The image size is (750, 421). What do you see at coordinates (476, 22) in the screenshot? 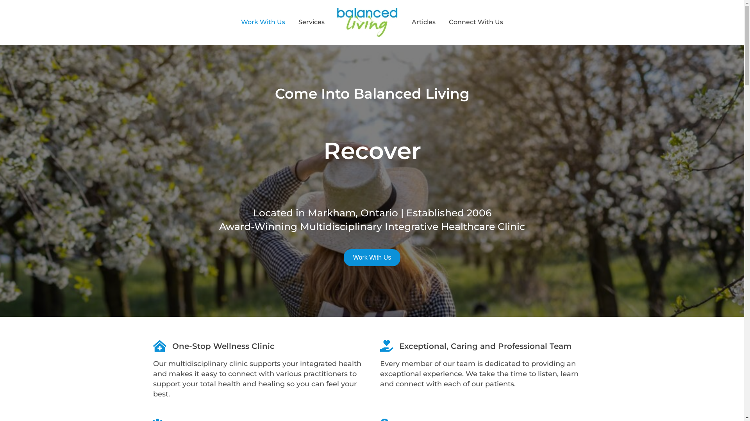
I see `Connect With Us` at bounding box center [476, 22].